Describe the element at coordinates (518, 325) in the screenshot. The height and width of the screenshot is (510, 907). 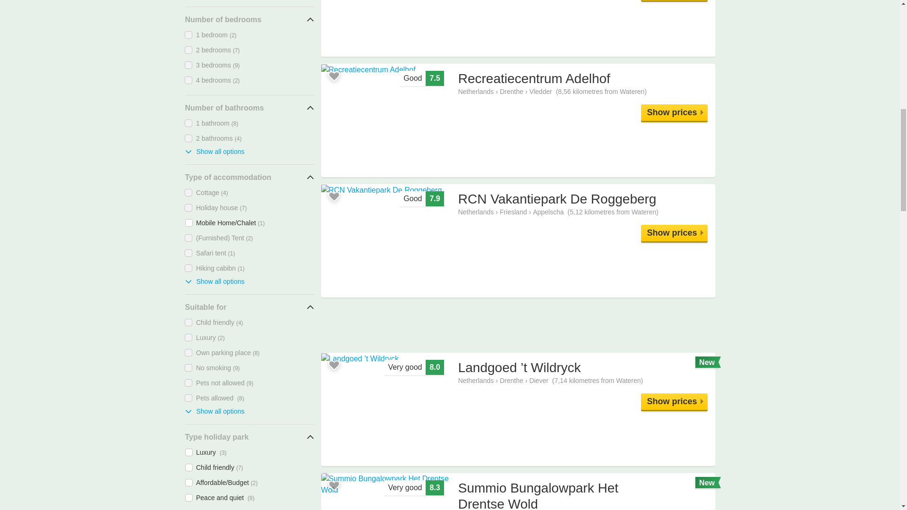
I see `Pet Specials` at that location.